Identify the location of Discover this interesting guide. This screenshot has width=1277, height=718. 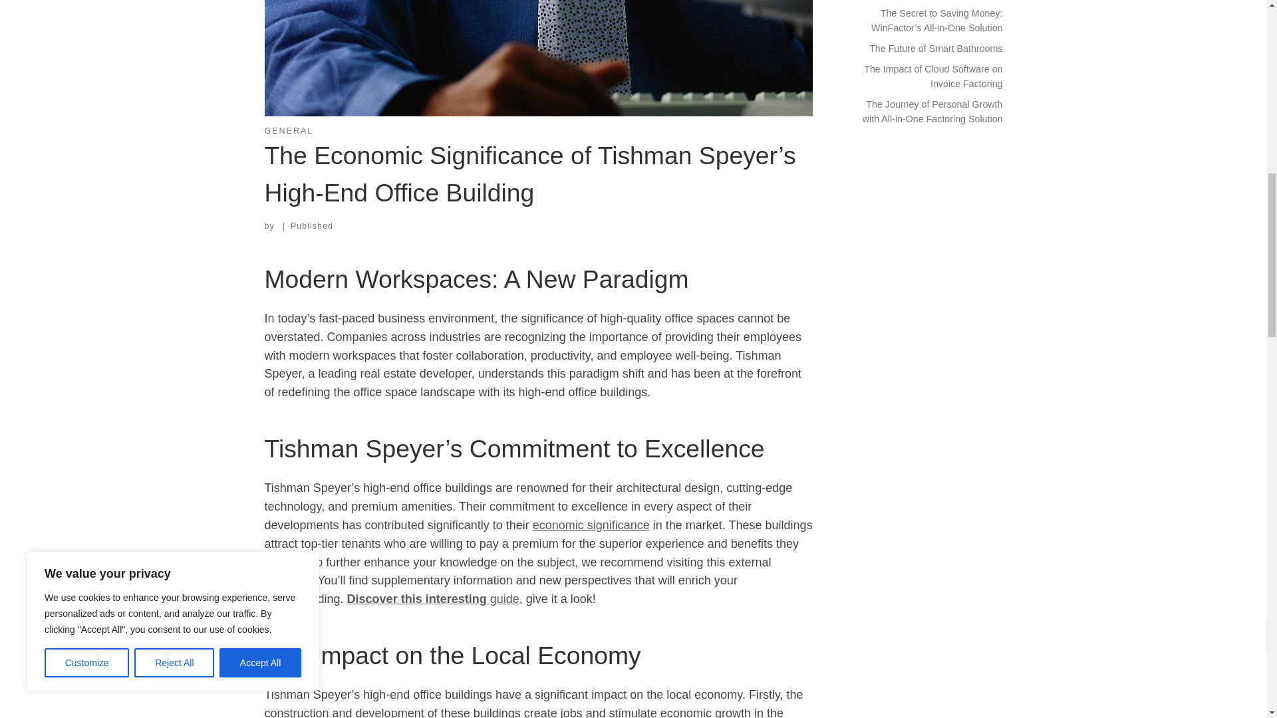
(434, 599).